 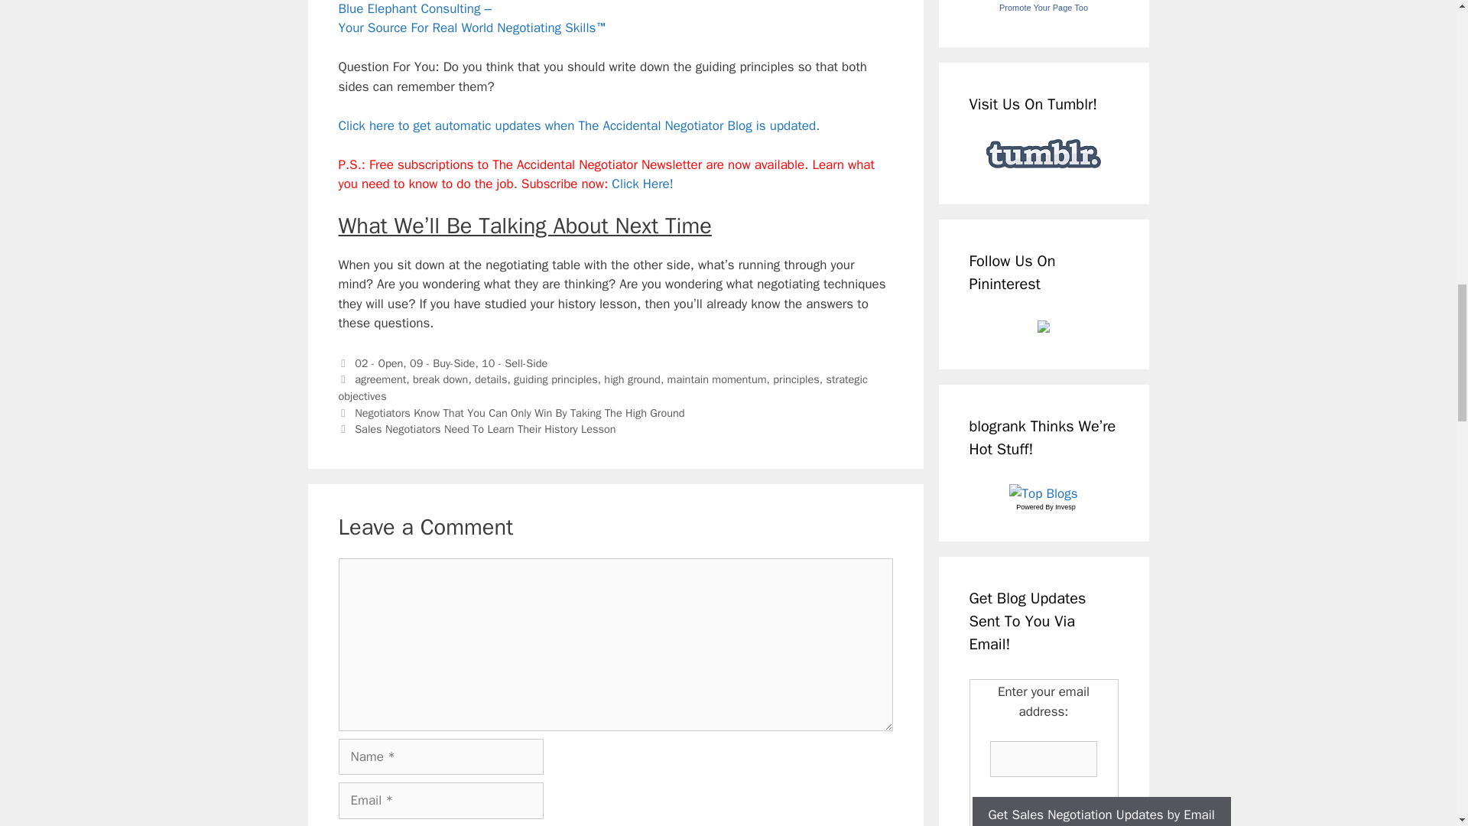 What do you see at coordinates (632, 379) in the screenshot?
I see `high ground` at bounding box center [632, 379].